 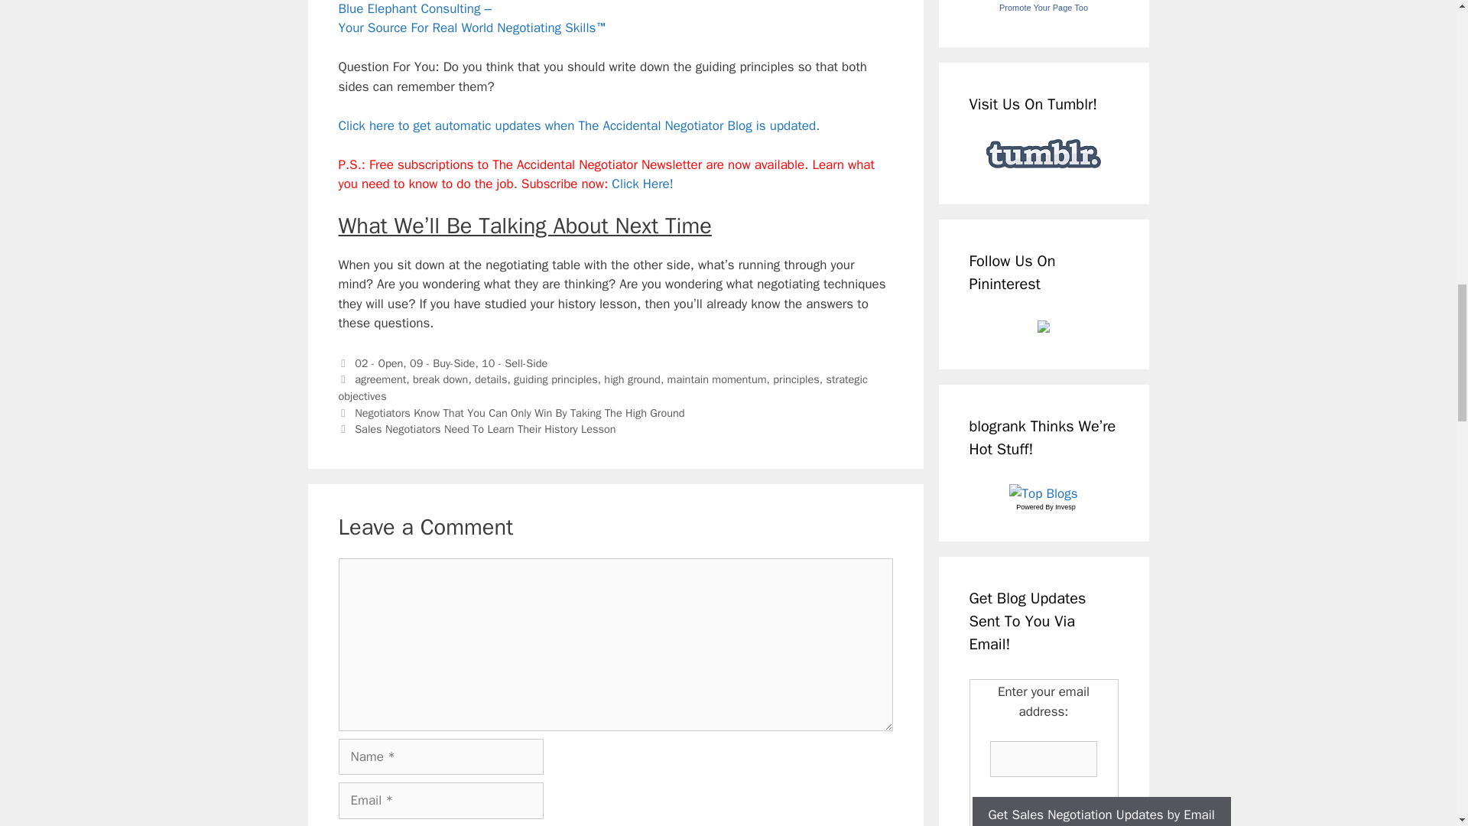 What do you see at coordinates (632, 379) in the screenshot?
I see `high ground` at bounding box center [632, 379].